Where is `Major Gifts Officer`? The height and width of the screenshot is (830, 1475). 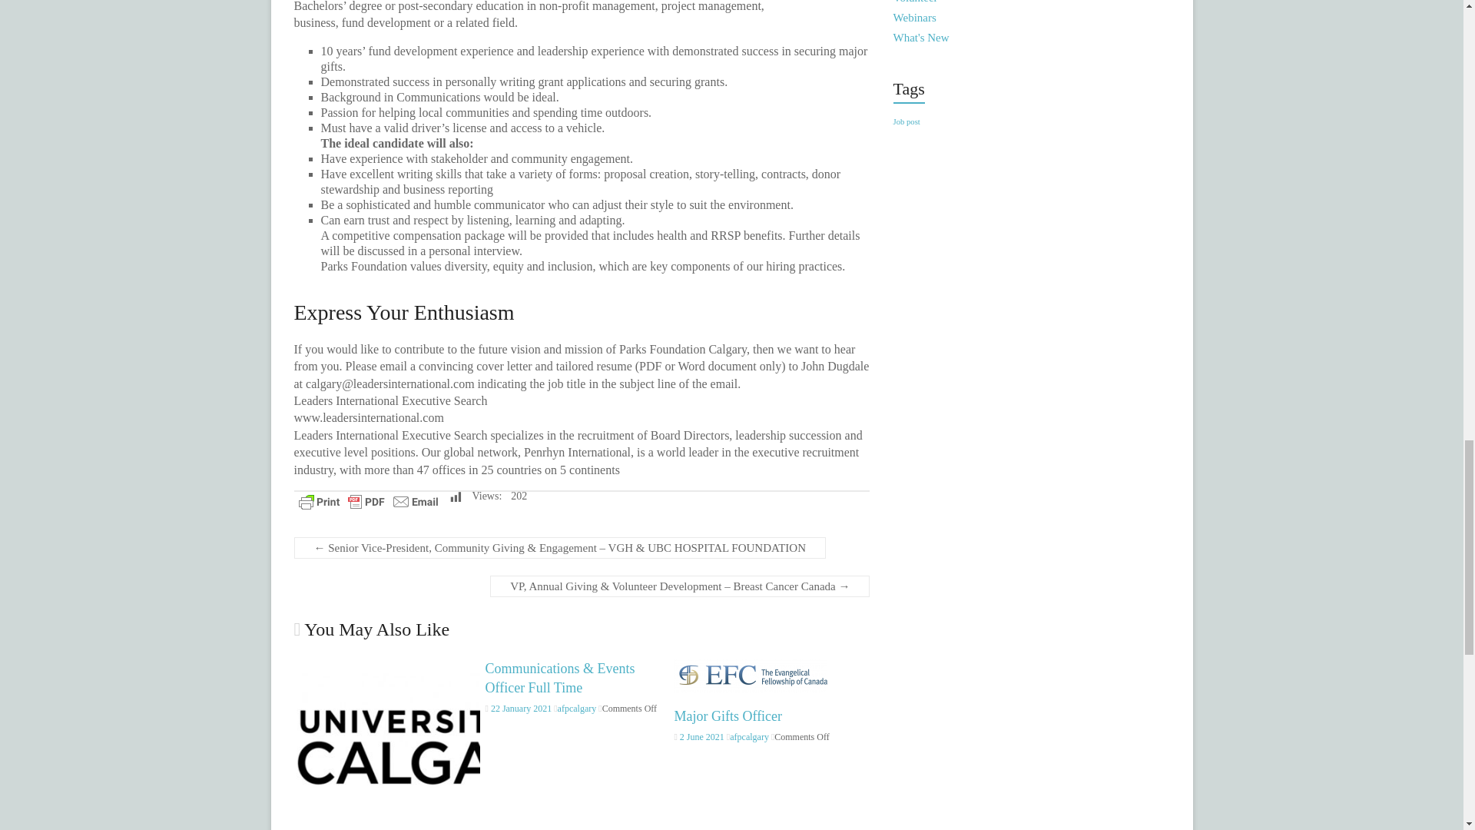 Major Gifts Officer is located at coordinates (751, 666).